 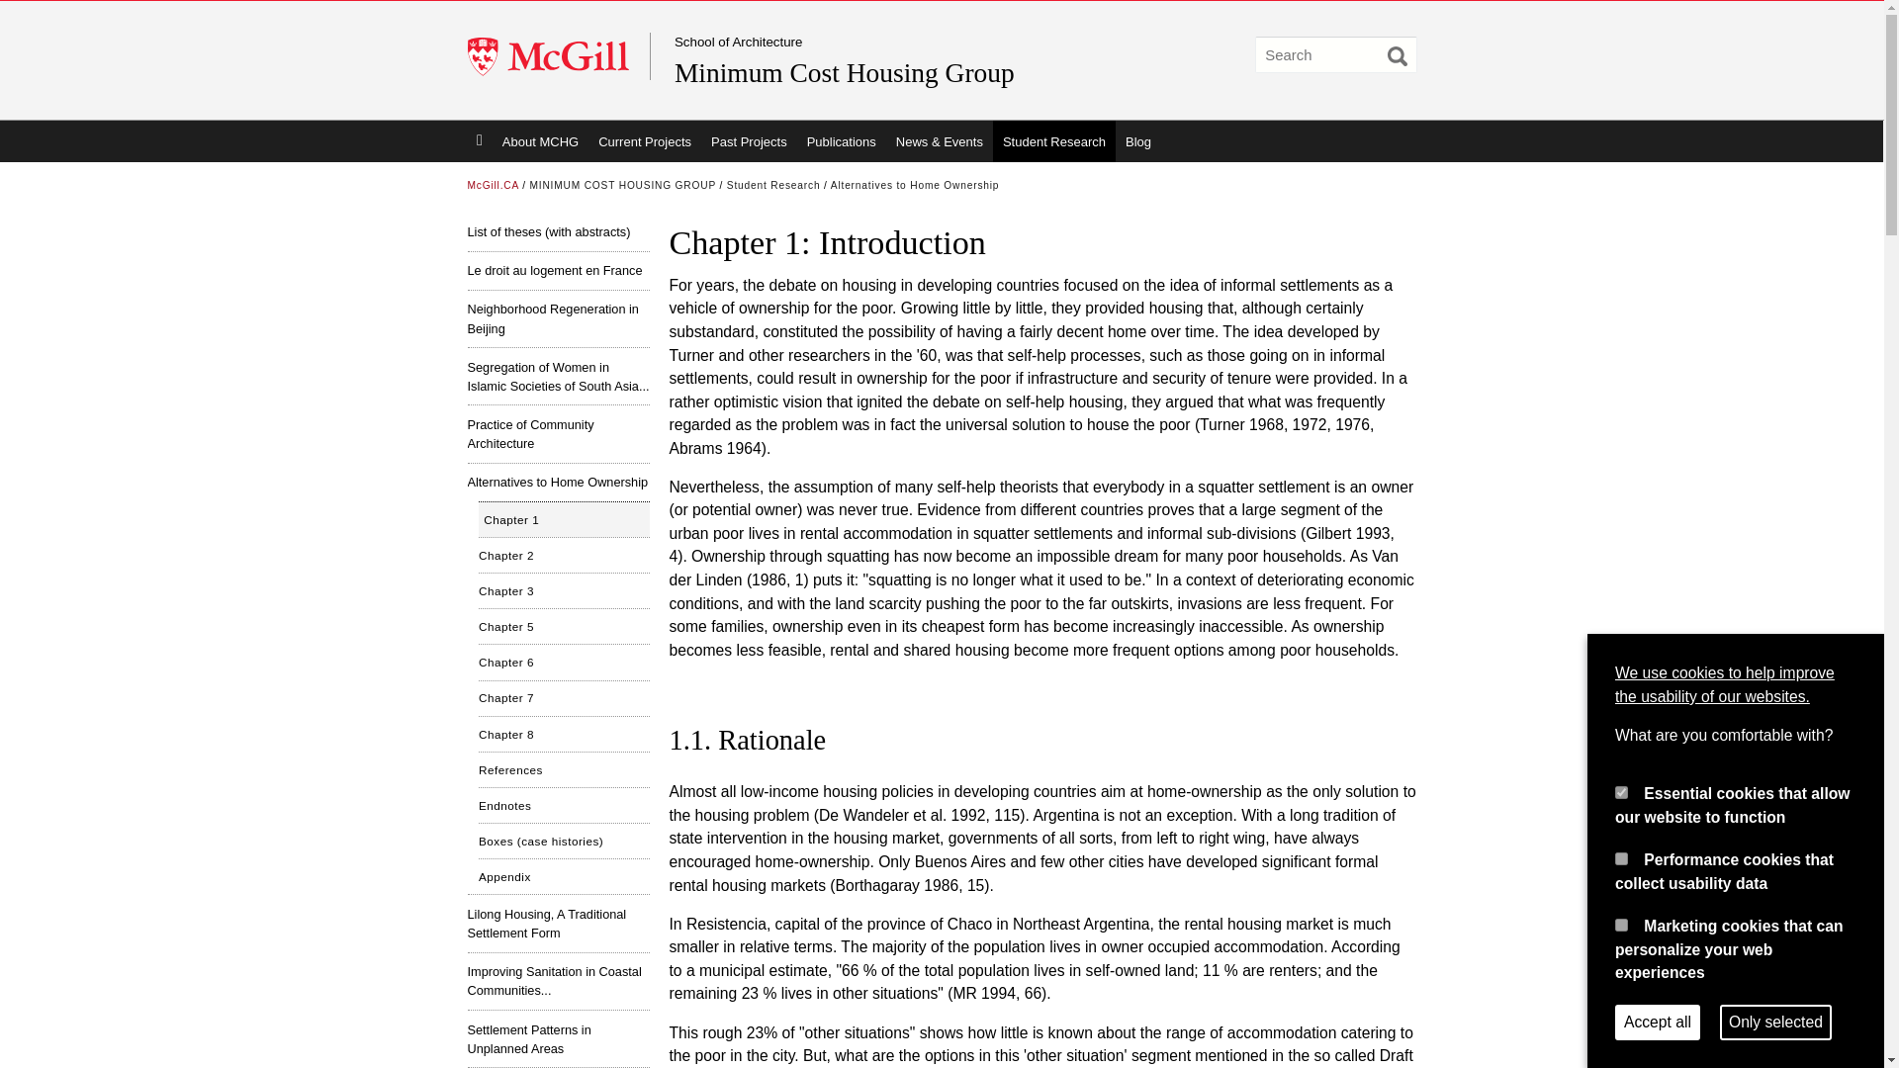 I want to click on Settlement Patterns in Unplanned Areas, so click(x=558, y=1038).